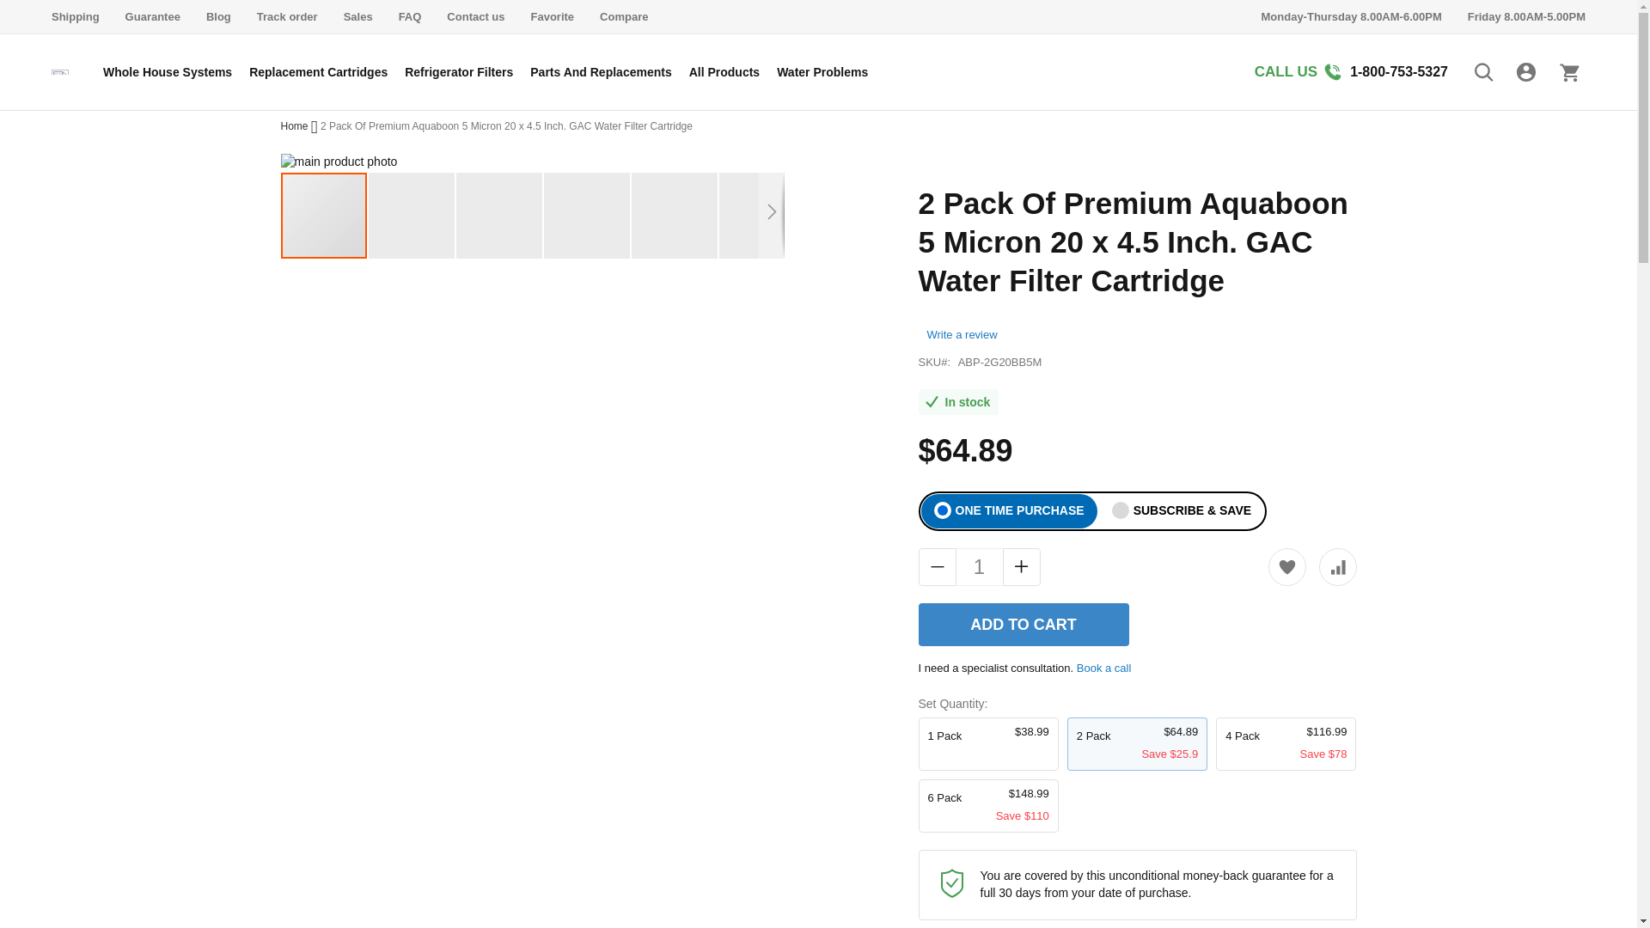 Image resolution: width=1650 pixels, height=928 pixels. What do you see at coordinates (75, 16) in the screenshot?
I see `Shipping` at bounding box center [75, 16].